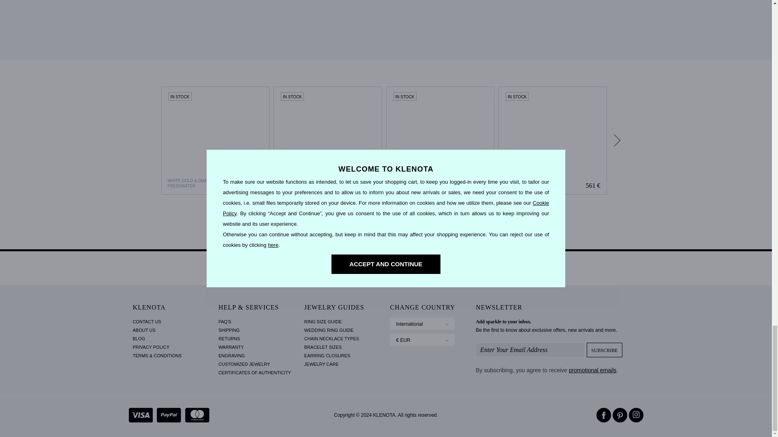 This screenshot has width=778, height=437. Describe the element at coordinates (636, 415) in the screenshot. I see `Instagram` at that location.